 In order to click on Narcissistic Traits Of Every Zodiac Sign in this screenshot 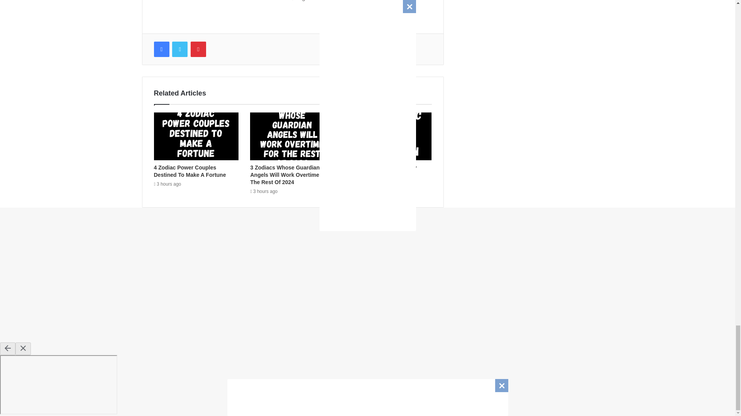, I will do `click(381, 171)`.